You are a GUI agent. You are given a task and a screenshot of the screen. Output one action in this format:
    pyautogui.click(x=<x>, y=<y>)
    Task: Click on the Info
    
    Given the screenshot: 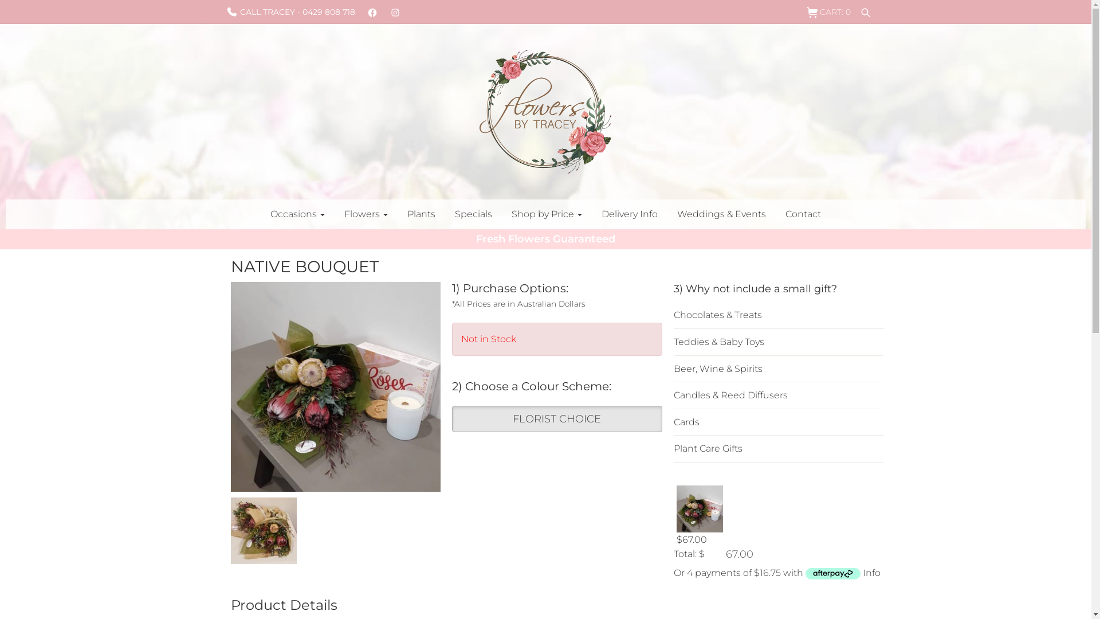 What is the action you would take?
    pyautogui.click(x=872, y=573)
    